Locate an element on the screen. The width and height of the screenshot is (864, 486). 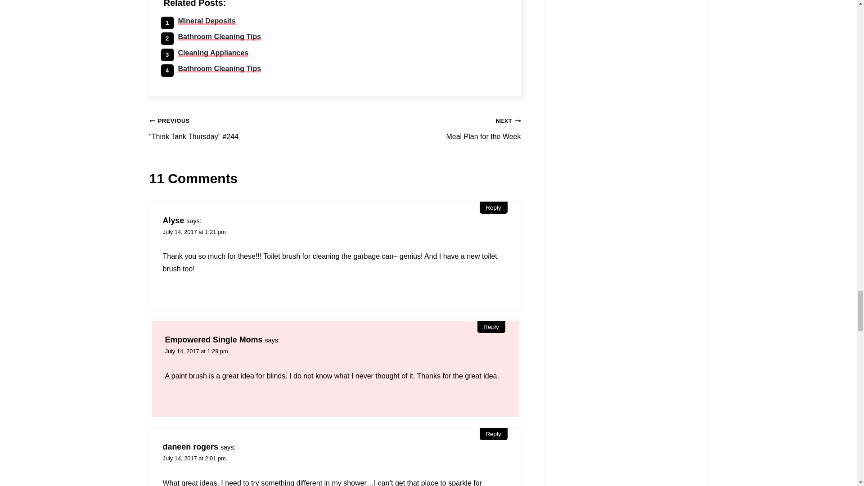
Bathroom Cleaning Tips is located at coordinates (220, 68).